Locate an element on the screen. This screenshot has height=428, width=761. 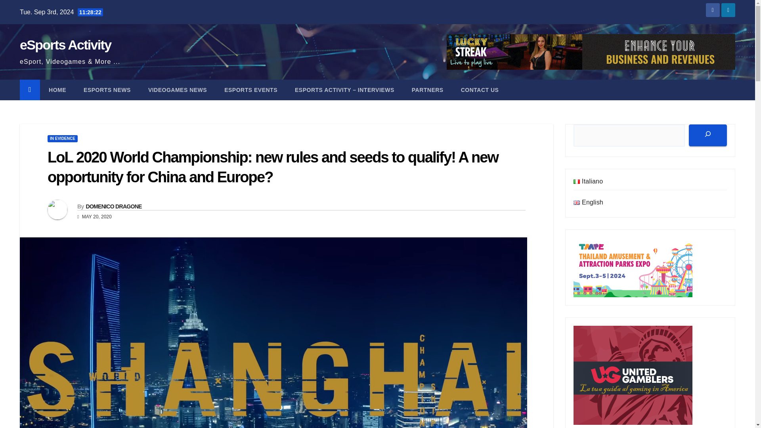
Videogames News is located at coordinates (177, 90).